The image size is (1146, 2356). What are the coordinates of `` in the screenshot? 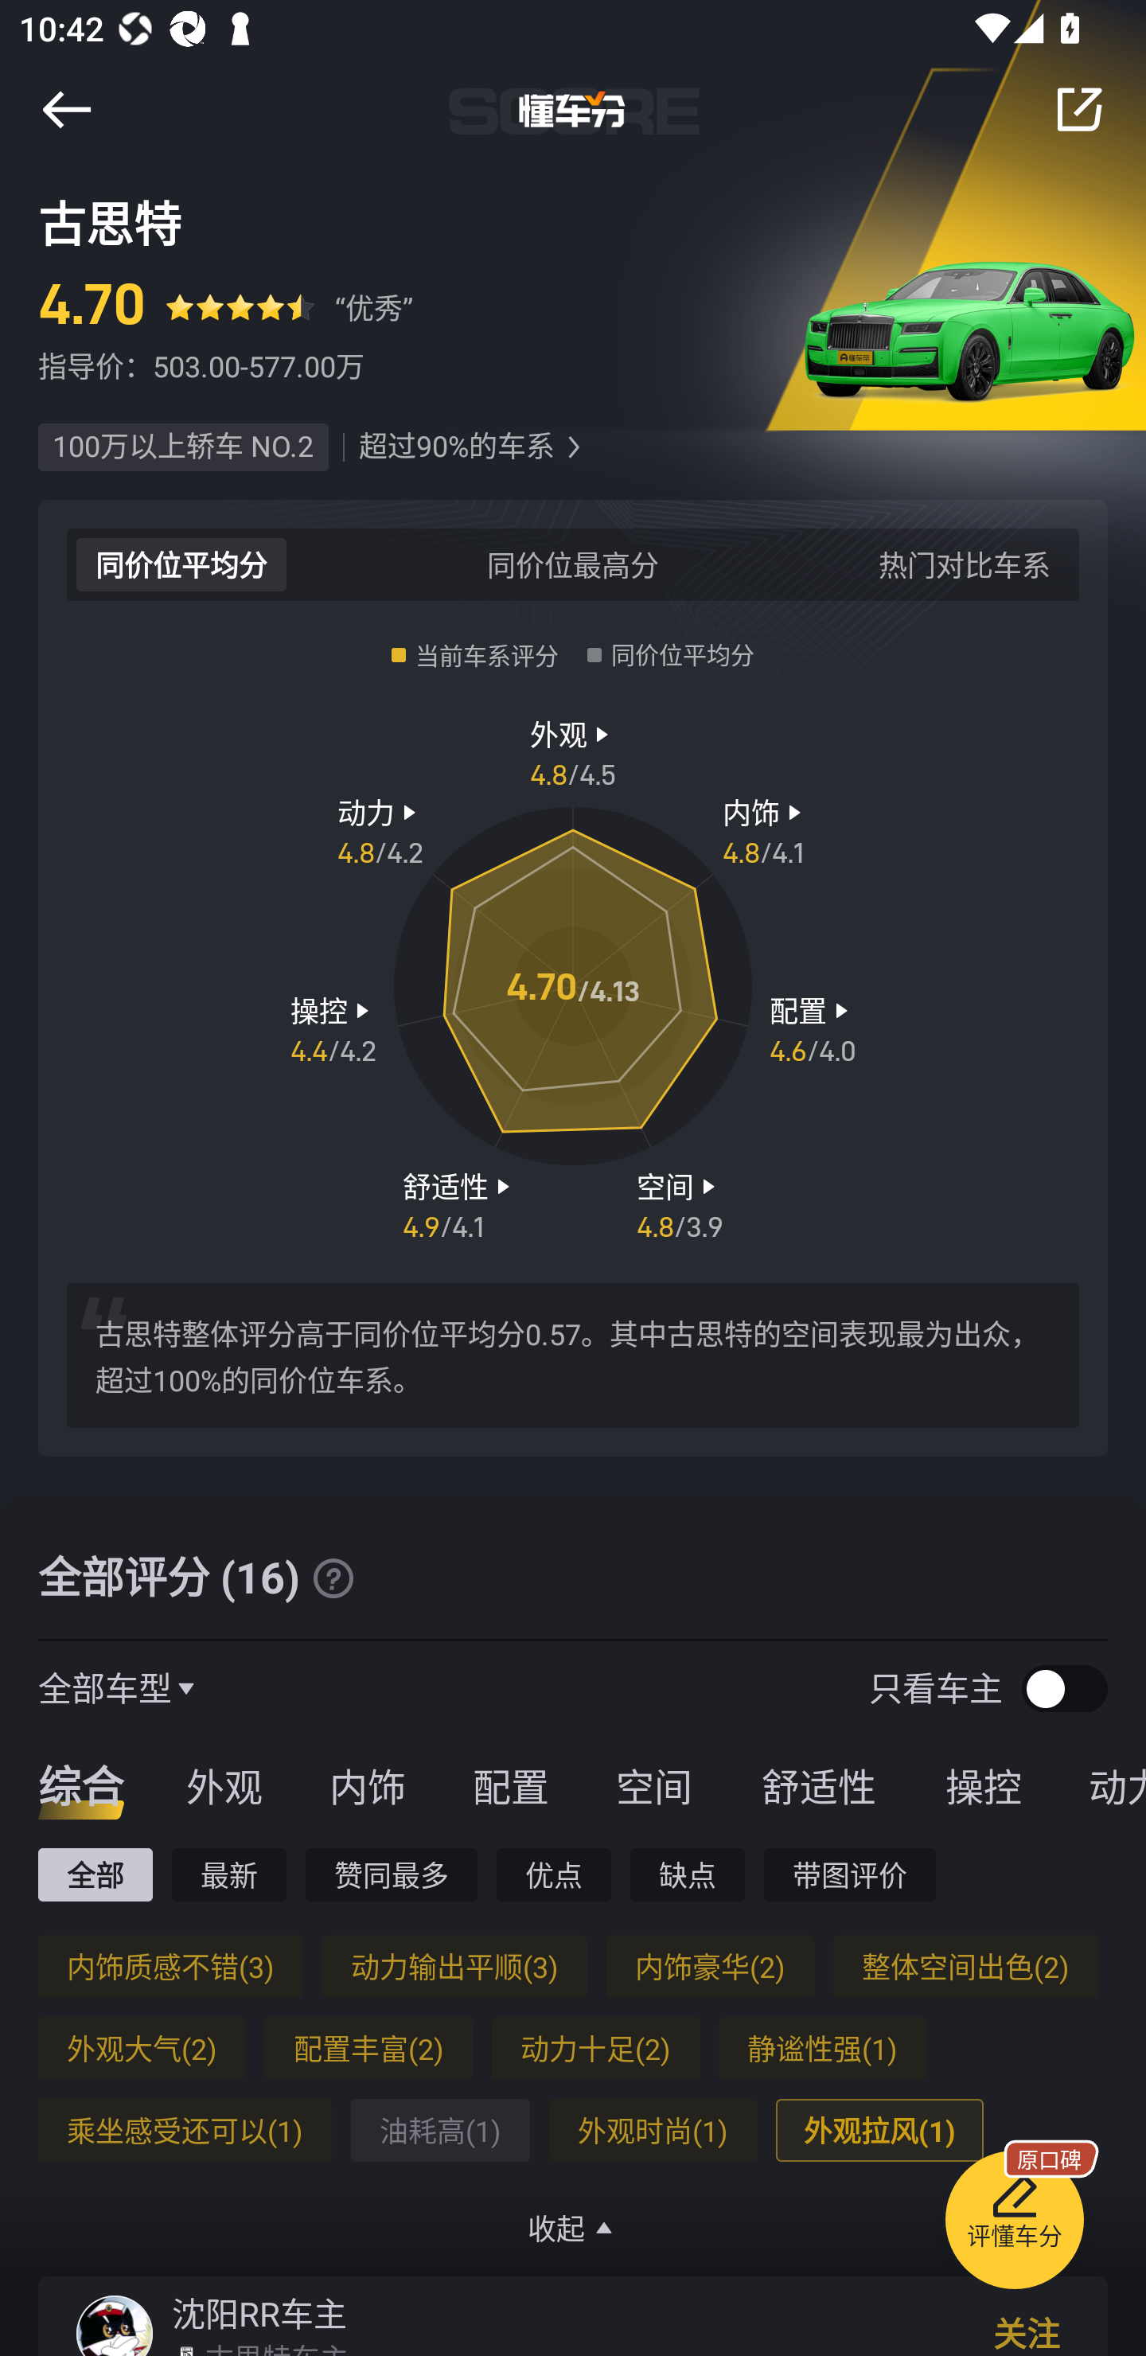 It's located at (66, 109).